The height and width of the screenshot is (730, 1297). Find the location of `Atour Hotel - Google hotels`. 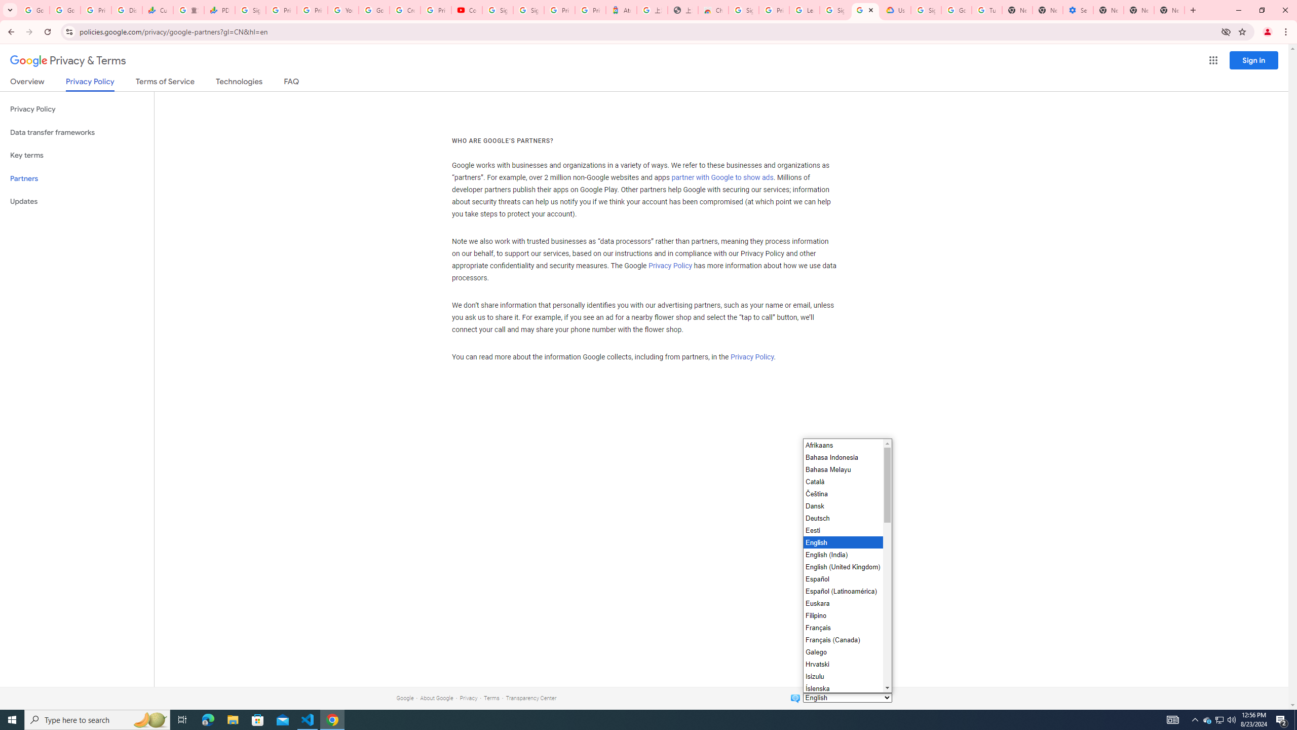

Atour Hotel - Google hotels is located at coordinates (622, 10).